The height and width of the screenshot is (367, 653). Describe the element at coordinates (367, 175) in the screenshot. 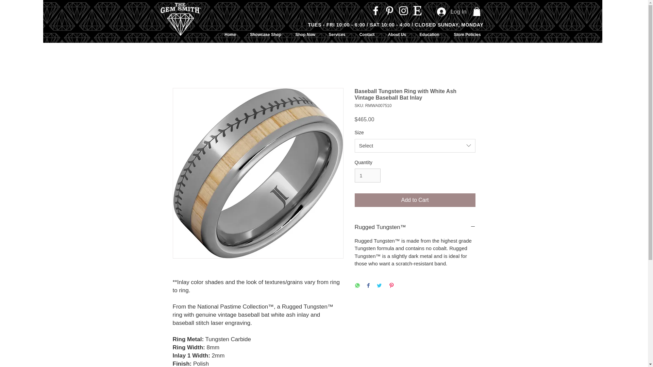

I see `1` at that location.